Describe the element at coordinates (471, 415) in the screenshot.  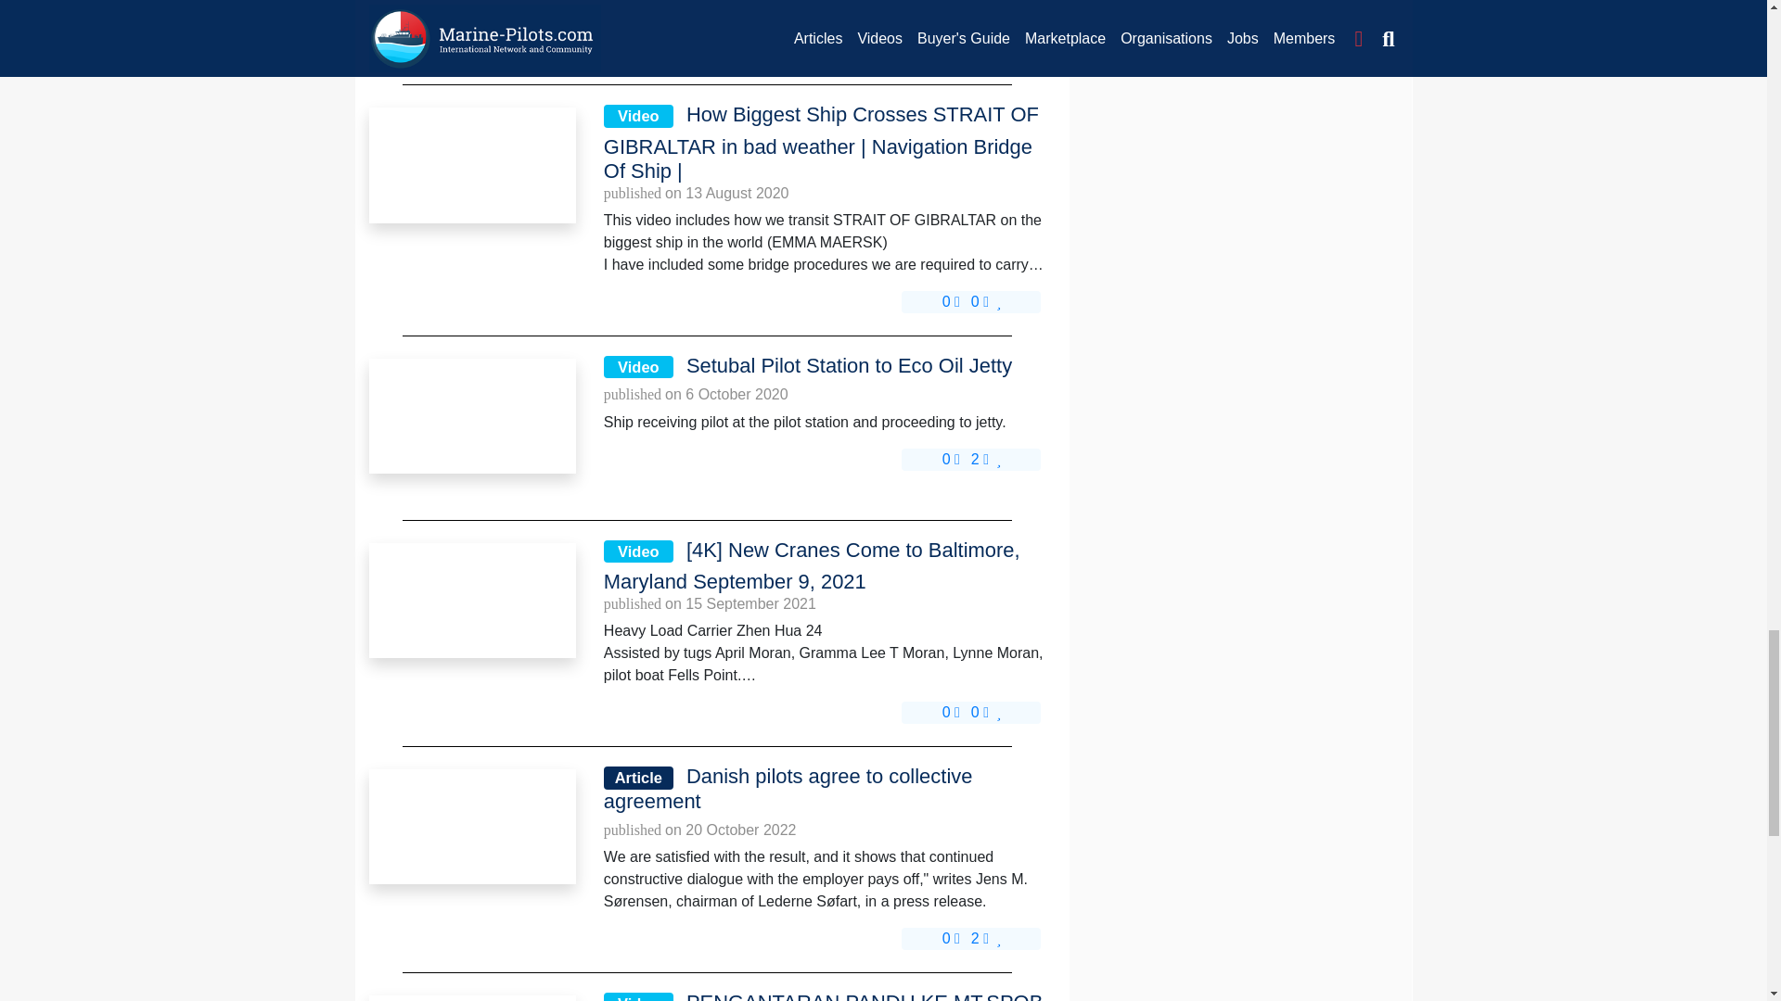
I see `Setubal Pilot Station to Eco Oil Jetty` at that location.